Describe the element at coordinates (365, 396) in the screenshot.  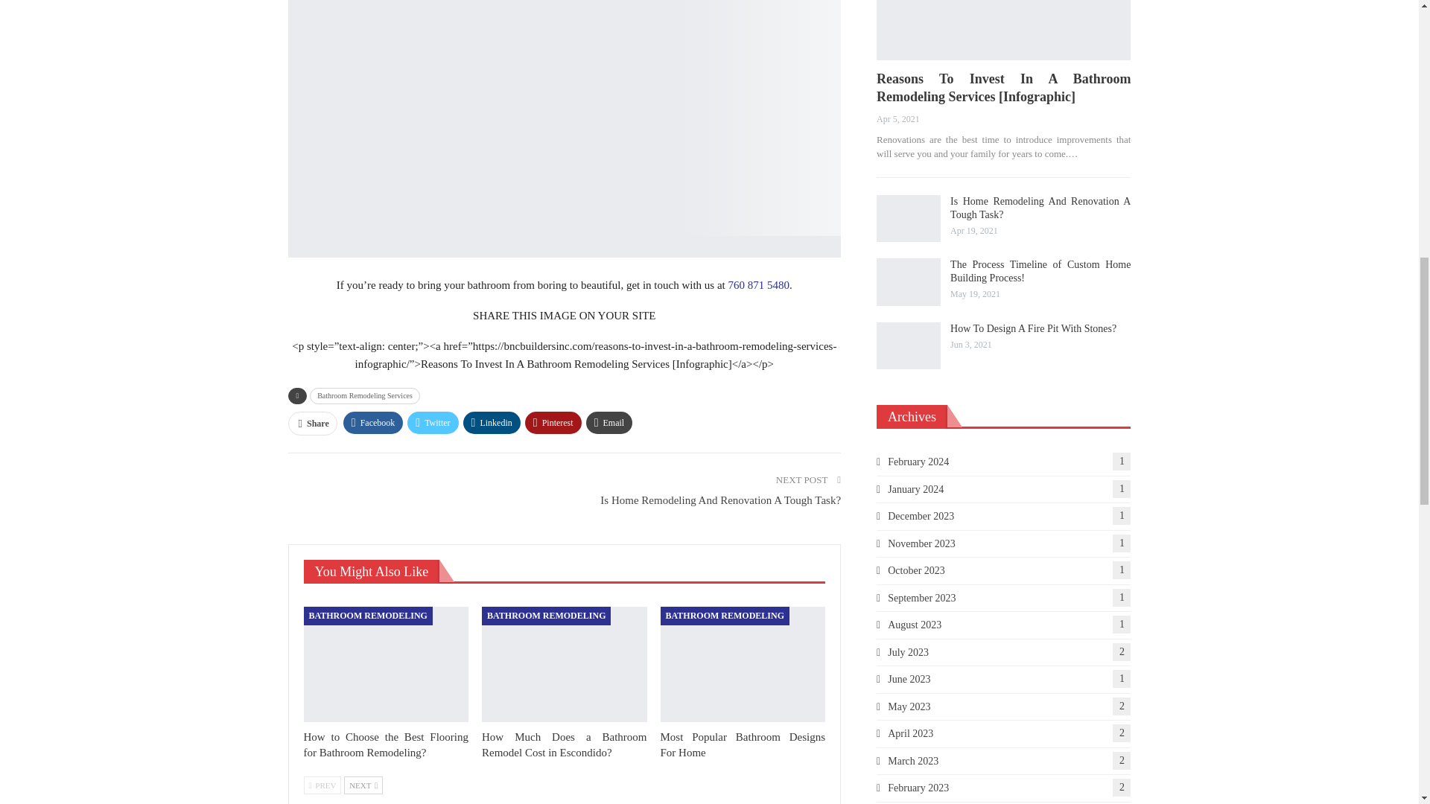
I see `Bathroom Remodeling Services` at that location.